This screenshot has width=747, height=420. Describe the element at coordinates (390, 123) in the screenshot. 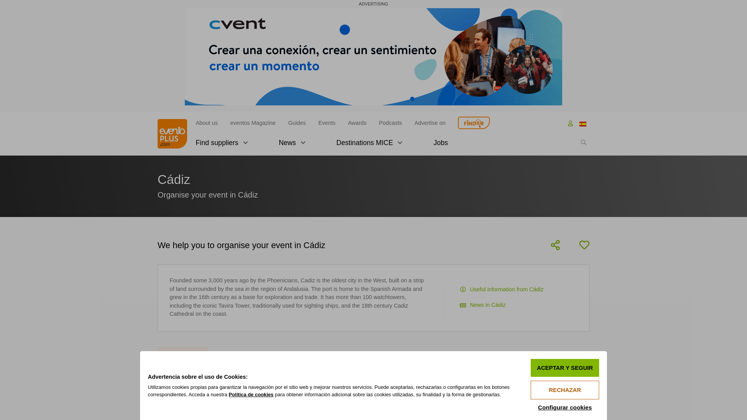

I see `Podcasts` at that location.